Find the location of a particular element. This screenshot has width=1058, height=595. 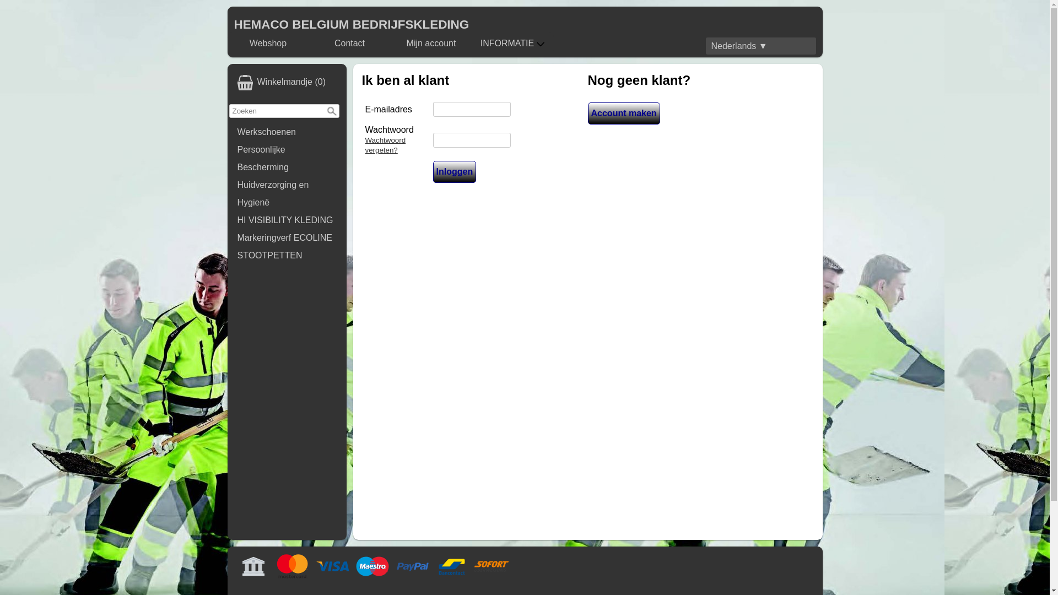

Contact is located at coordinates (350, 44).